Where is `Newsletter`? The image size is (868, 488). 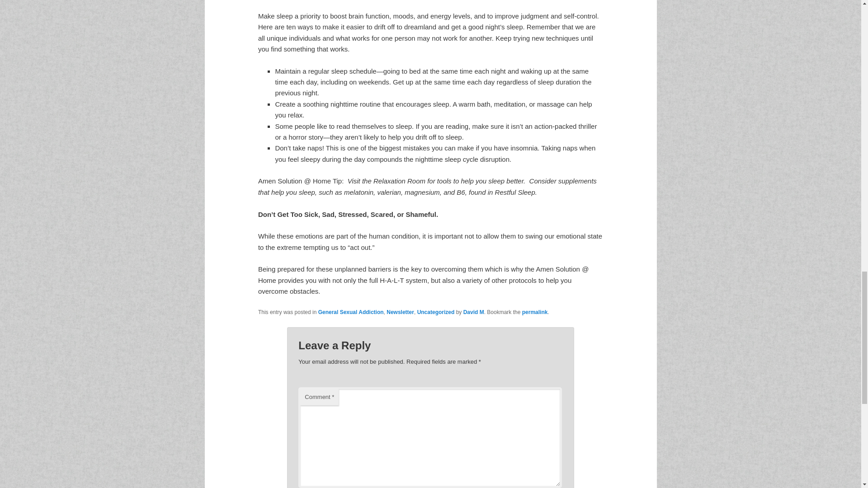 Newsletter is located at coordinates (400, 312).